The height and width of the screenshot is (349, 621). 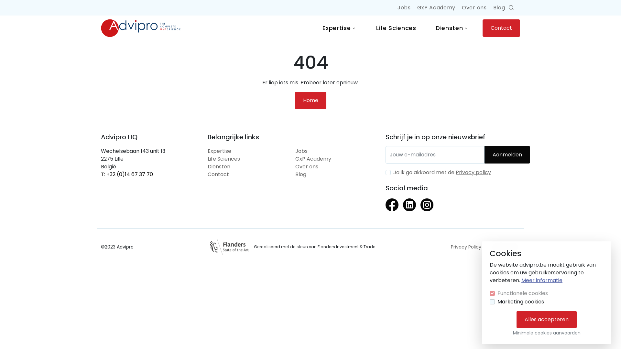 I want to click on GxP Academy, so click(x=313, y=159).